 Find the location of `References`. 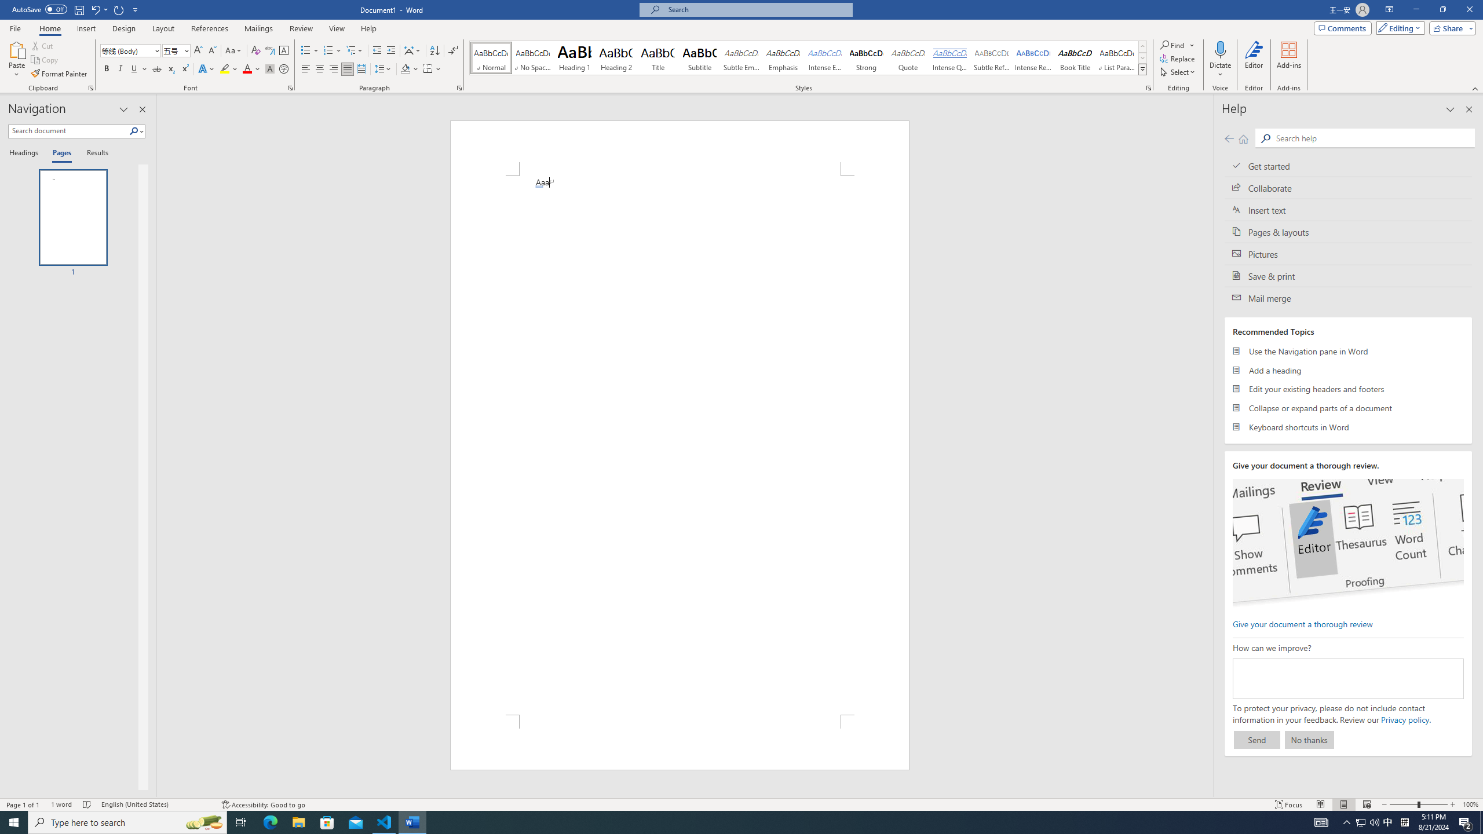

References is located at coordinates (210, 28).